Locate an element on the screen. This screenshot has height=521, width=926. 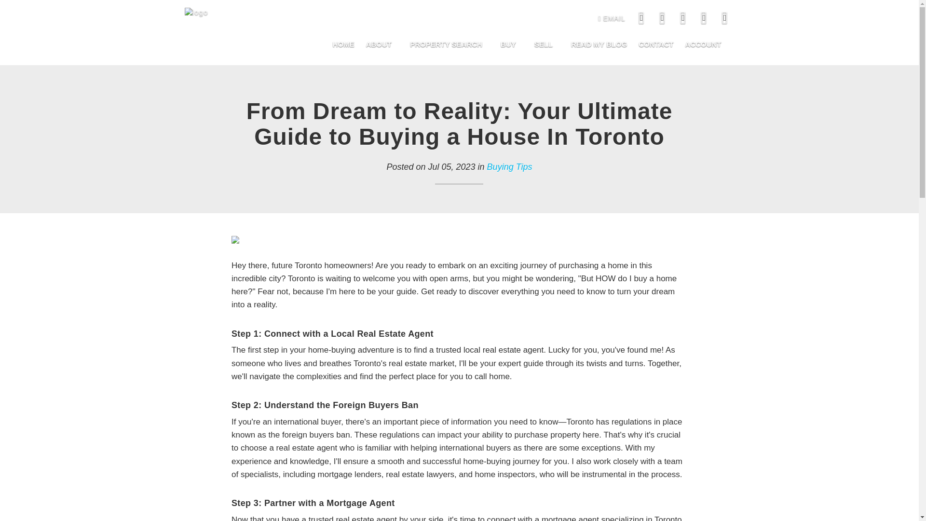
PROPERTY SEARCH is located at coordinates (449, 44).